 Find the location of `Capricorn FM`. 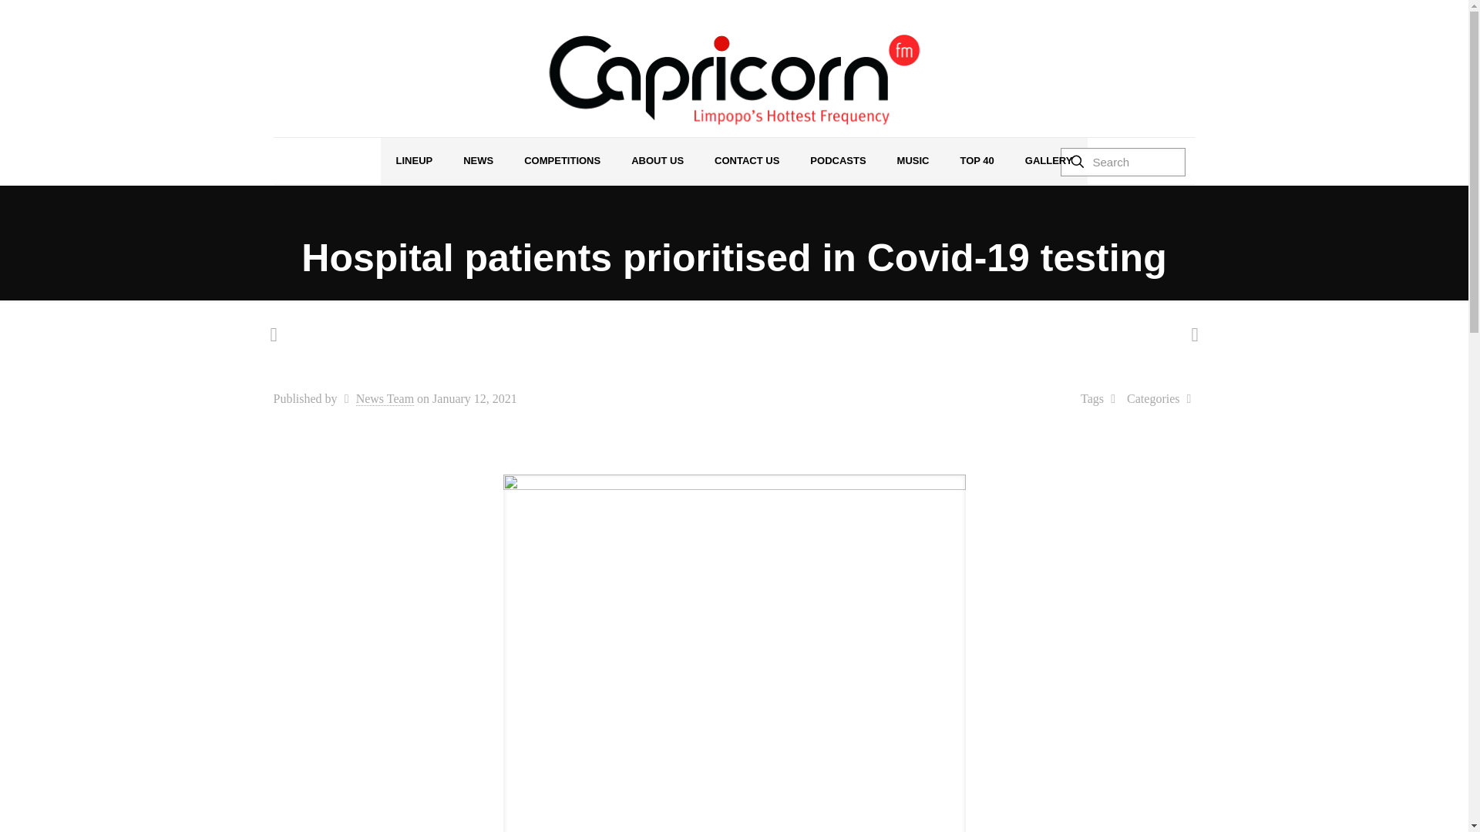

Capricorn FM is located at coordinates (734, 80).